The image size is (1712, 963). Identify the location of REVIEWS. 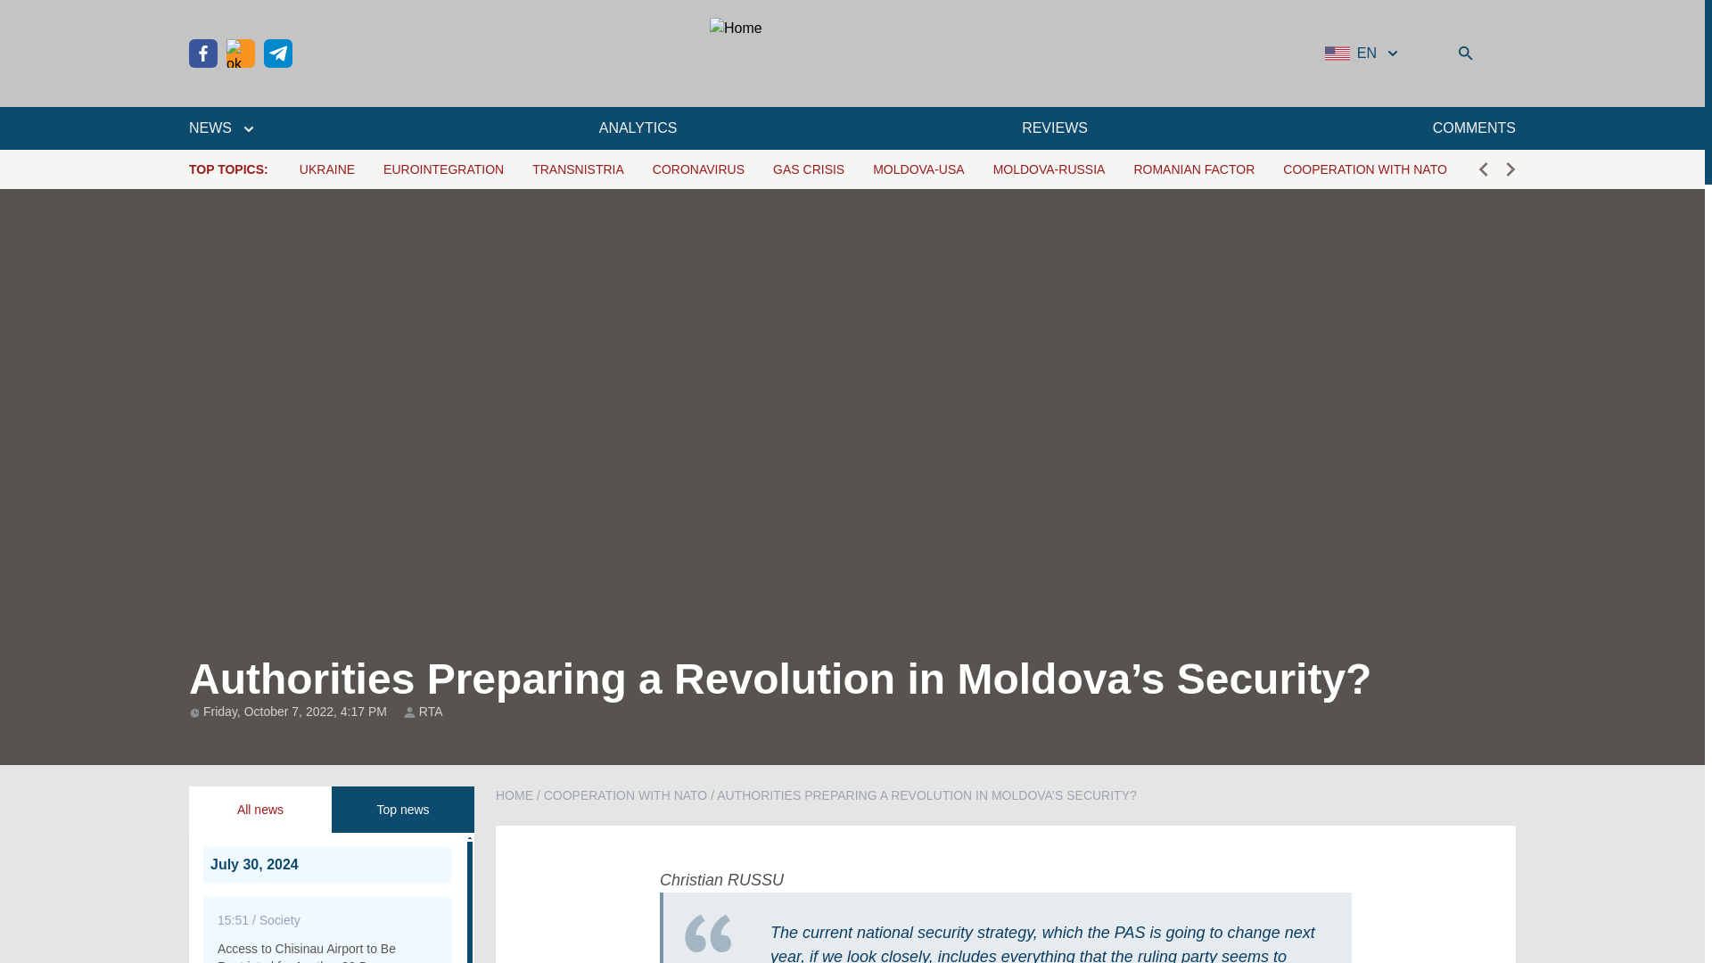
(1054, 128).